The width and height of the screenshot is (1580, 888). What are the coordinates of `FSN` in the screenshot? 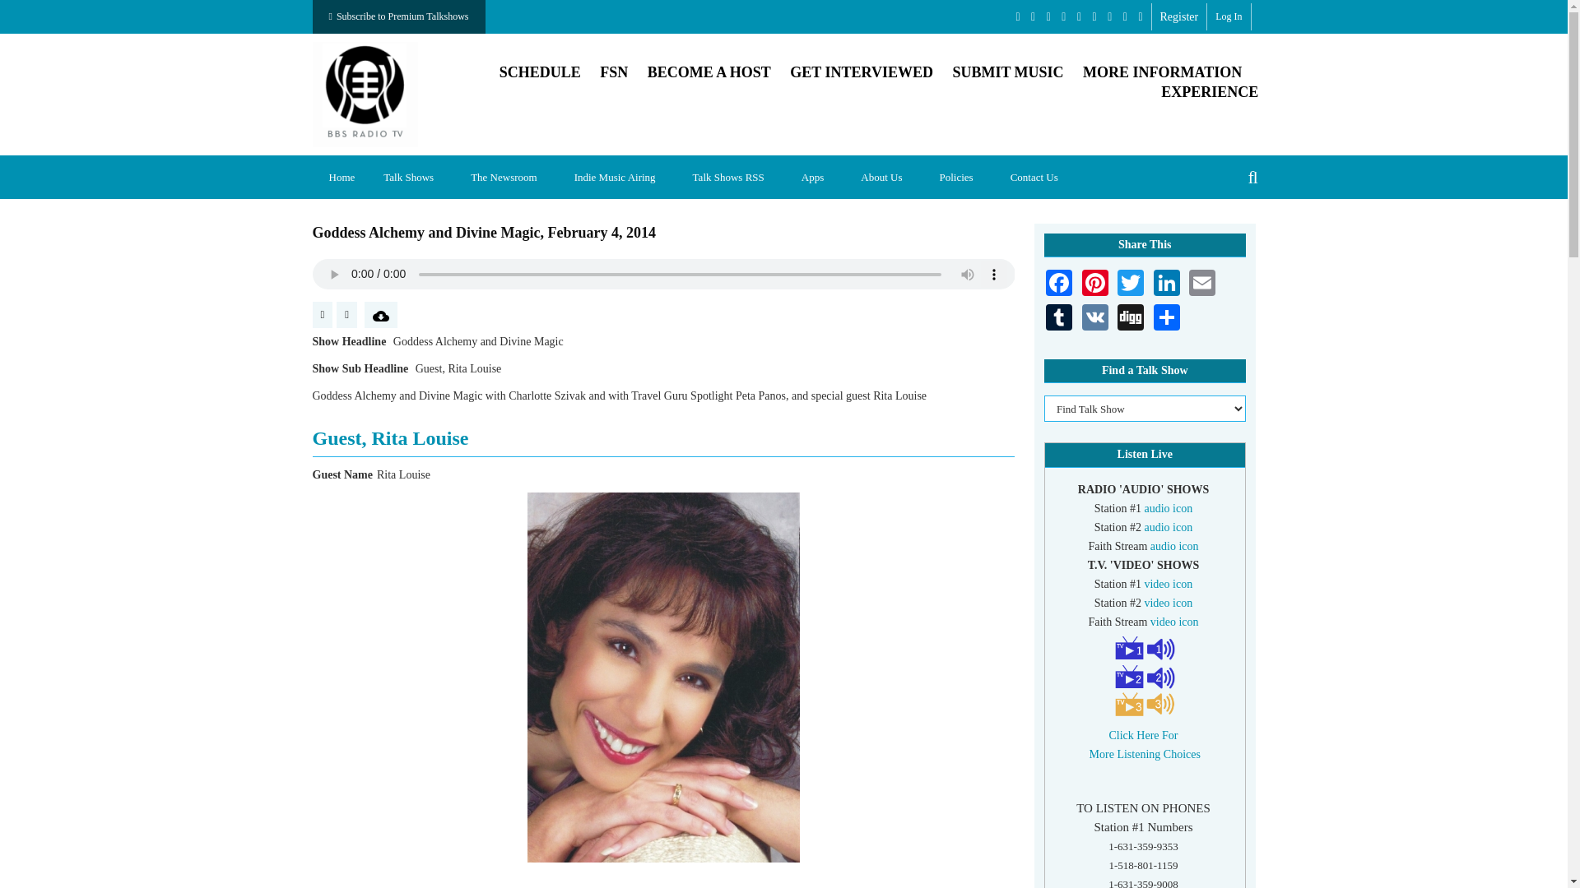 It's located at (614, 72).